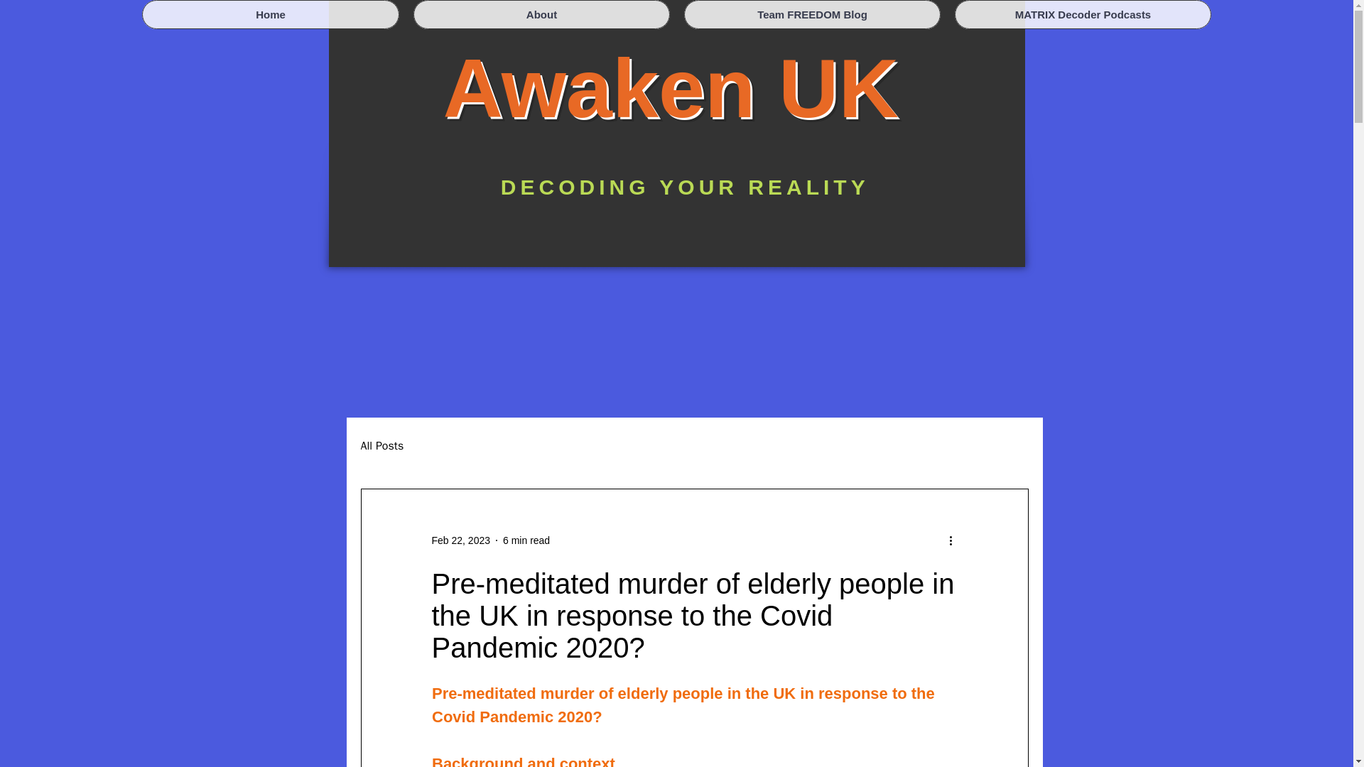 This screenshot has width=1364, height=767. I want to click on All Posts, so click(382, 446).